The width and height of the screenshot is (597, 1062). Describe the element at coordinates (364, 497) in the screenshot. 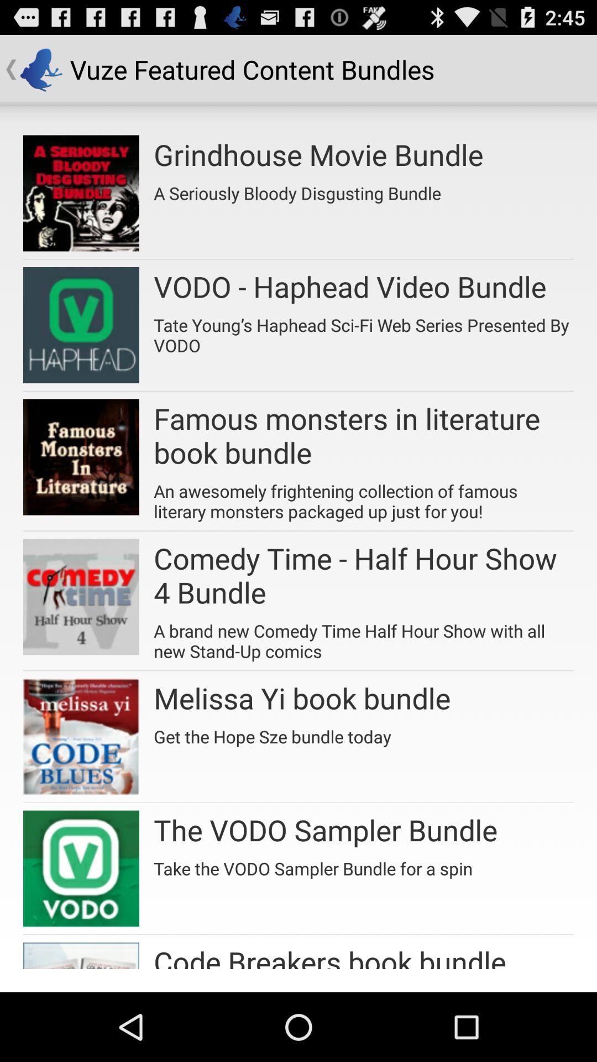

I see `turn on the app above comedy time half item` at that location.